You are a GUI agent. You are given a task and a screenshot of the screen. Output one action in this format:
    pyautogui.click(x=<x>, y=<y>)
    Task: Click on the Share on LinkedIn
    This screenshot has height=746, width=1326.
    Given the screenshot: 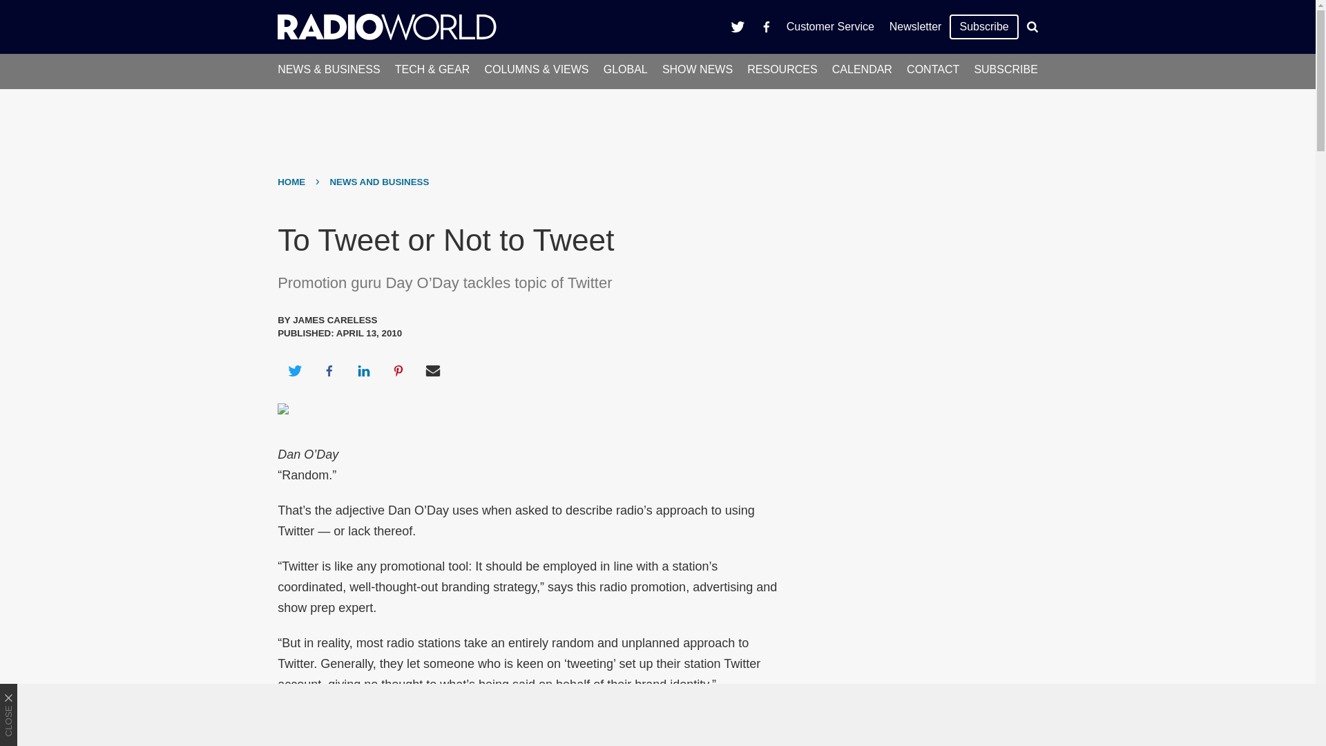 What is the action you would take?
    pyautogui.click(x=363, y=370)
    